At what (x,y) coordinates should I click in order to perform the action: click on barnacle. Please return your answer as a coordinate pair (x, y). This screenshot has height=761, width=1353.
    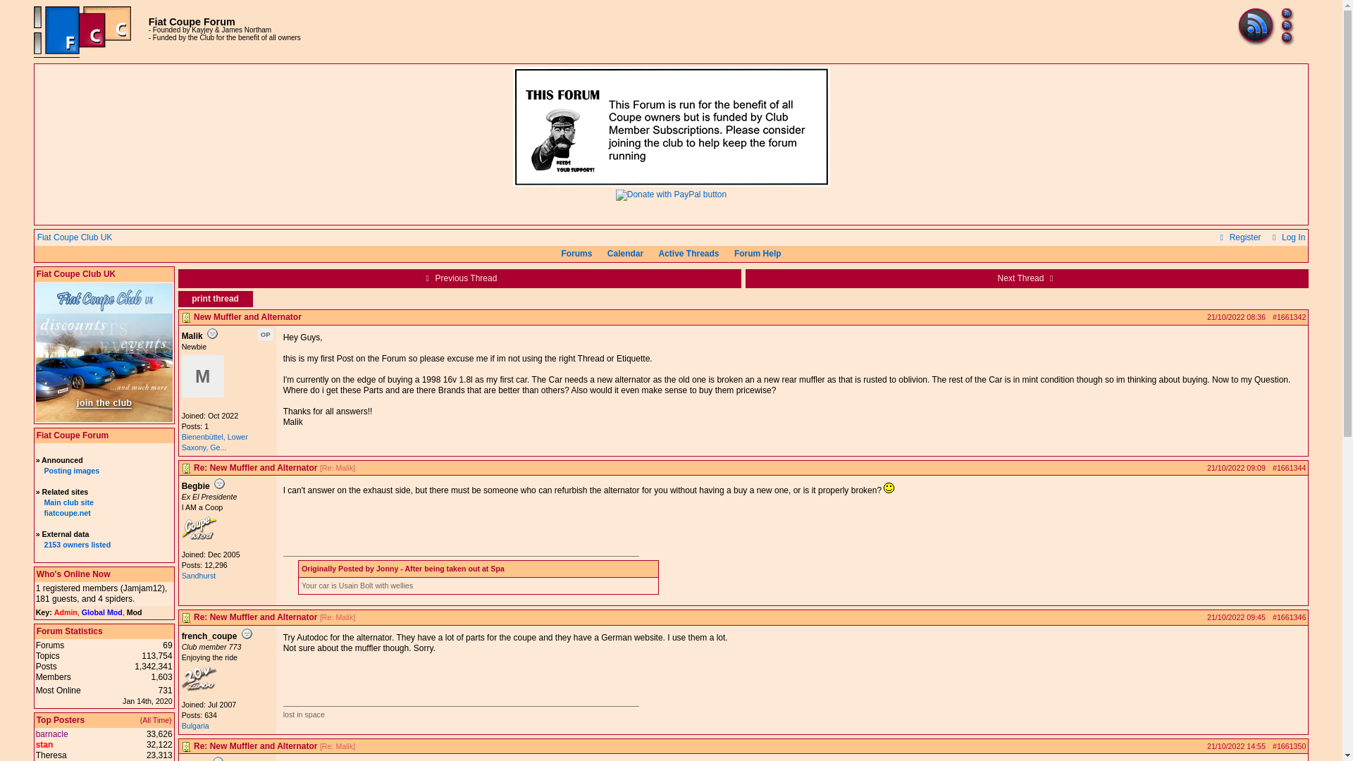
    Looking at the image, I should click on (52, 734).